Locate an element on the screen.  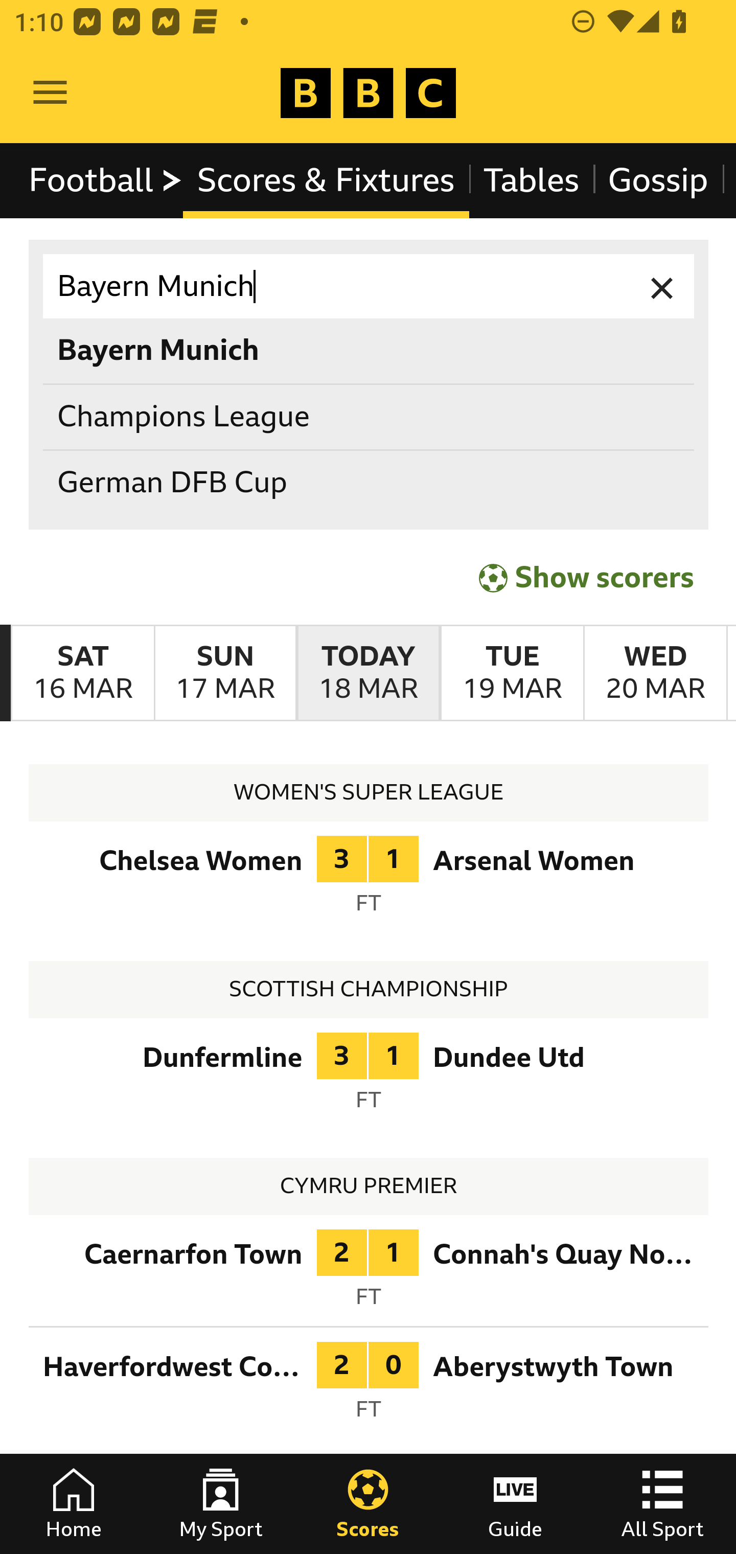
Football  is located at coordinates (106, 180).